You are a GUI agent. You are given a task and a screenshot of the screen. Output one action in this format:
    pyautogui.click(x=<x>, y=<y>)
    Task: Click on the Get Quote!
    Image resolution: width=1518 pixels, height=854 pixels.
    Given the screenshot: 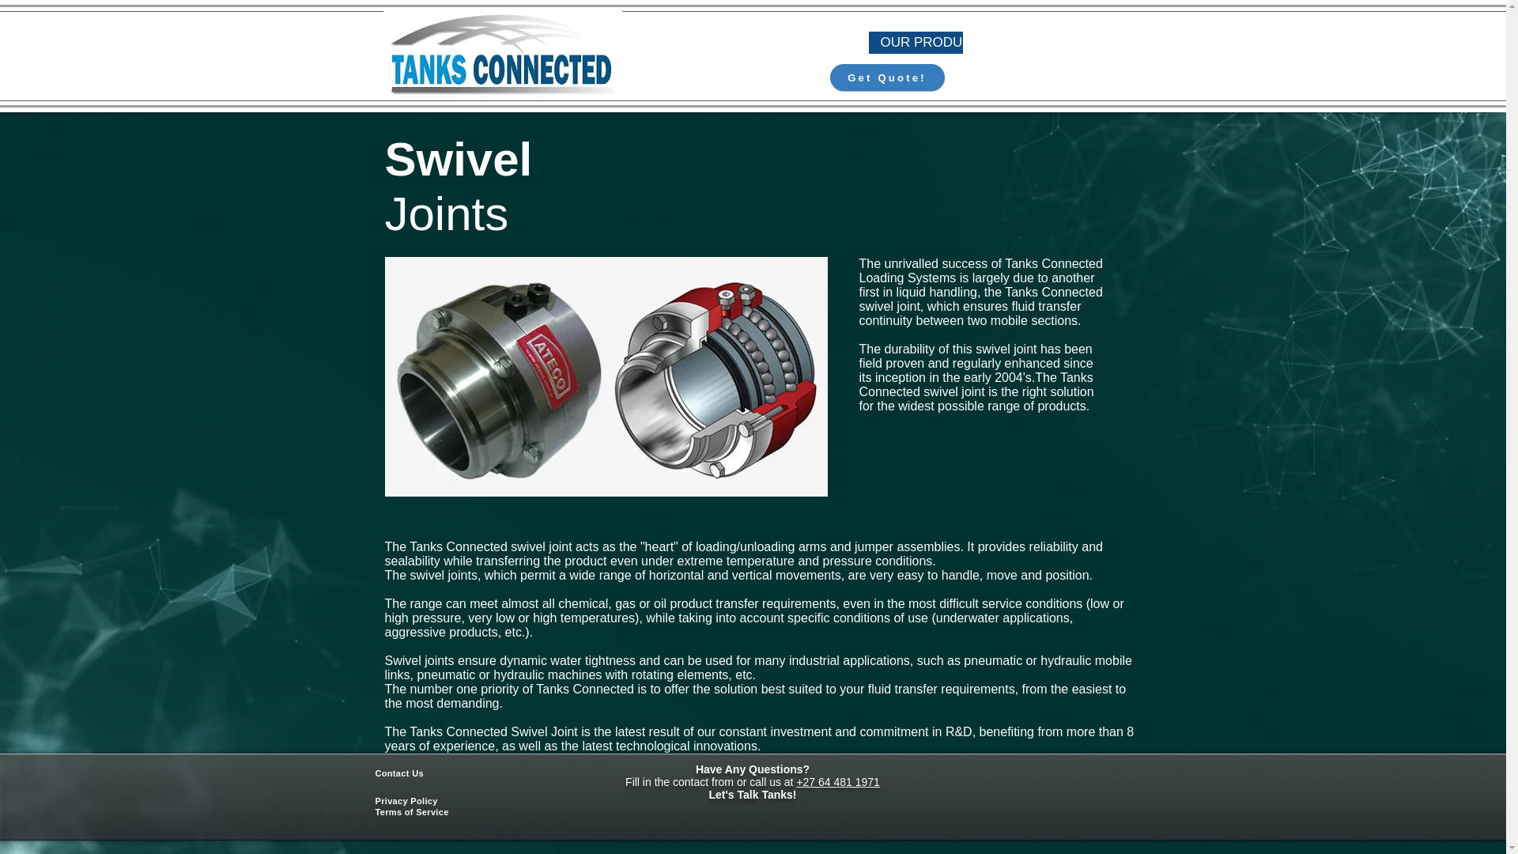 What is the action you would take?
    pyautogui.click(x=887, y=77)
    